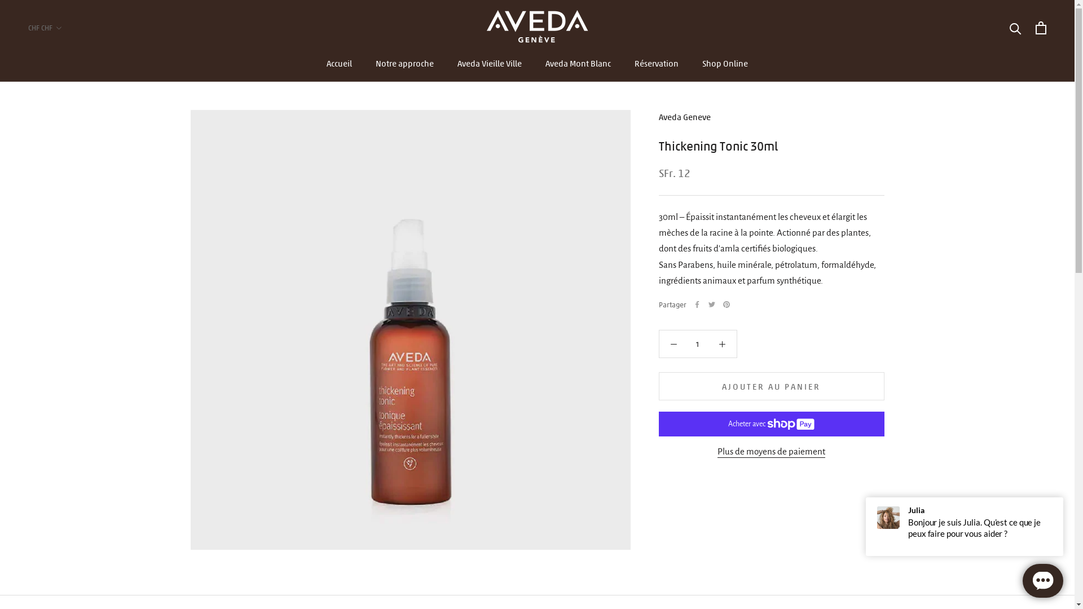 The image size is (1083, 609). I want to click on Aveda Vieille Ville
Aveda Vieille Ville, so click(490, 63).